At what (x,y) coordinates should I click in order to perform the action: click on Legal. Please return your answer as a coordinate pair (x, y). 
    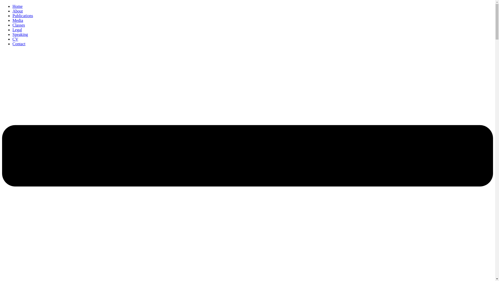
    Looking at the image, I should click on (17, 30).